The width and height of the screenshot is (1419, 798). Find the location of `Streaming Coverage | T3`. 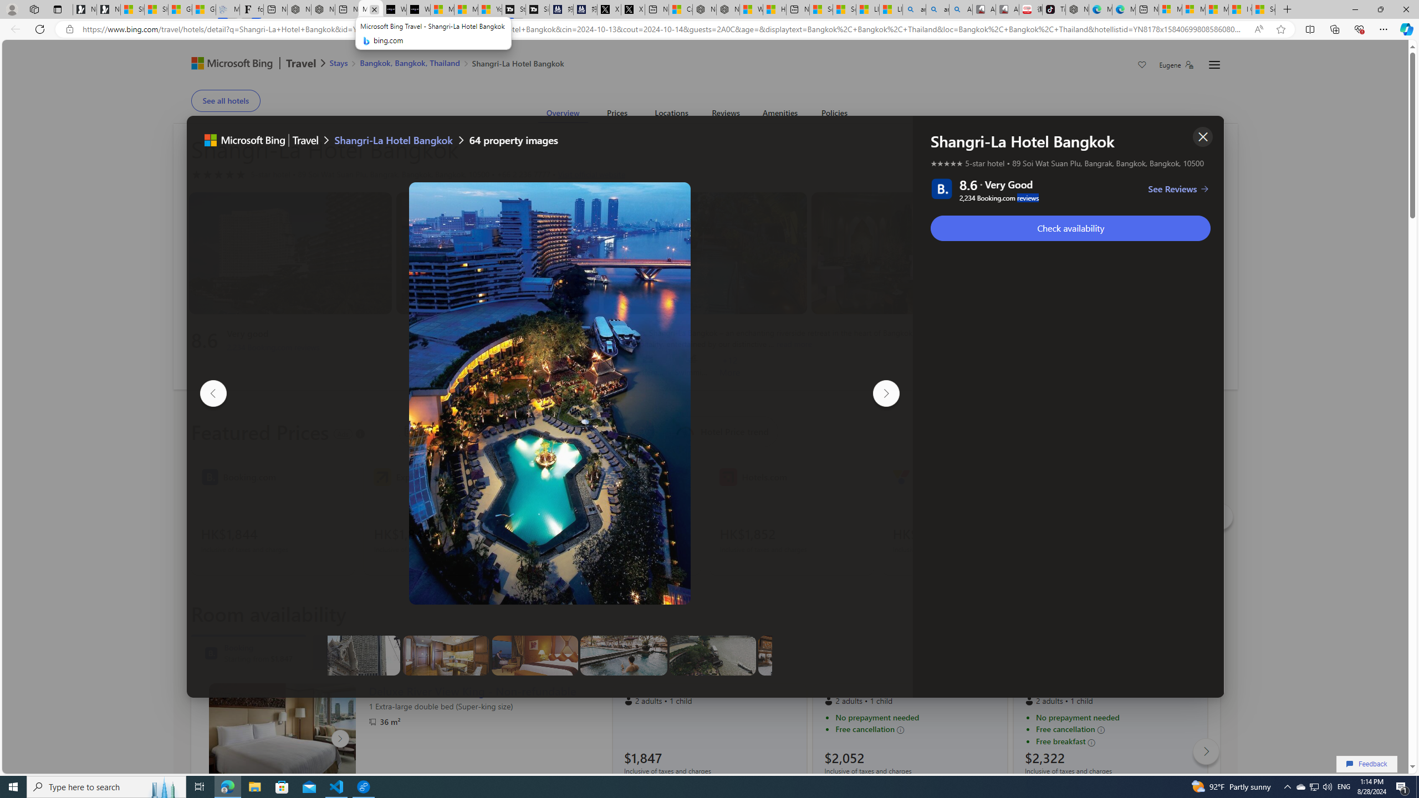

Streaming Coverage | T3 is located at coordinates (513, 9).